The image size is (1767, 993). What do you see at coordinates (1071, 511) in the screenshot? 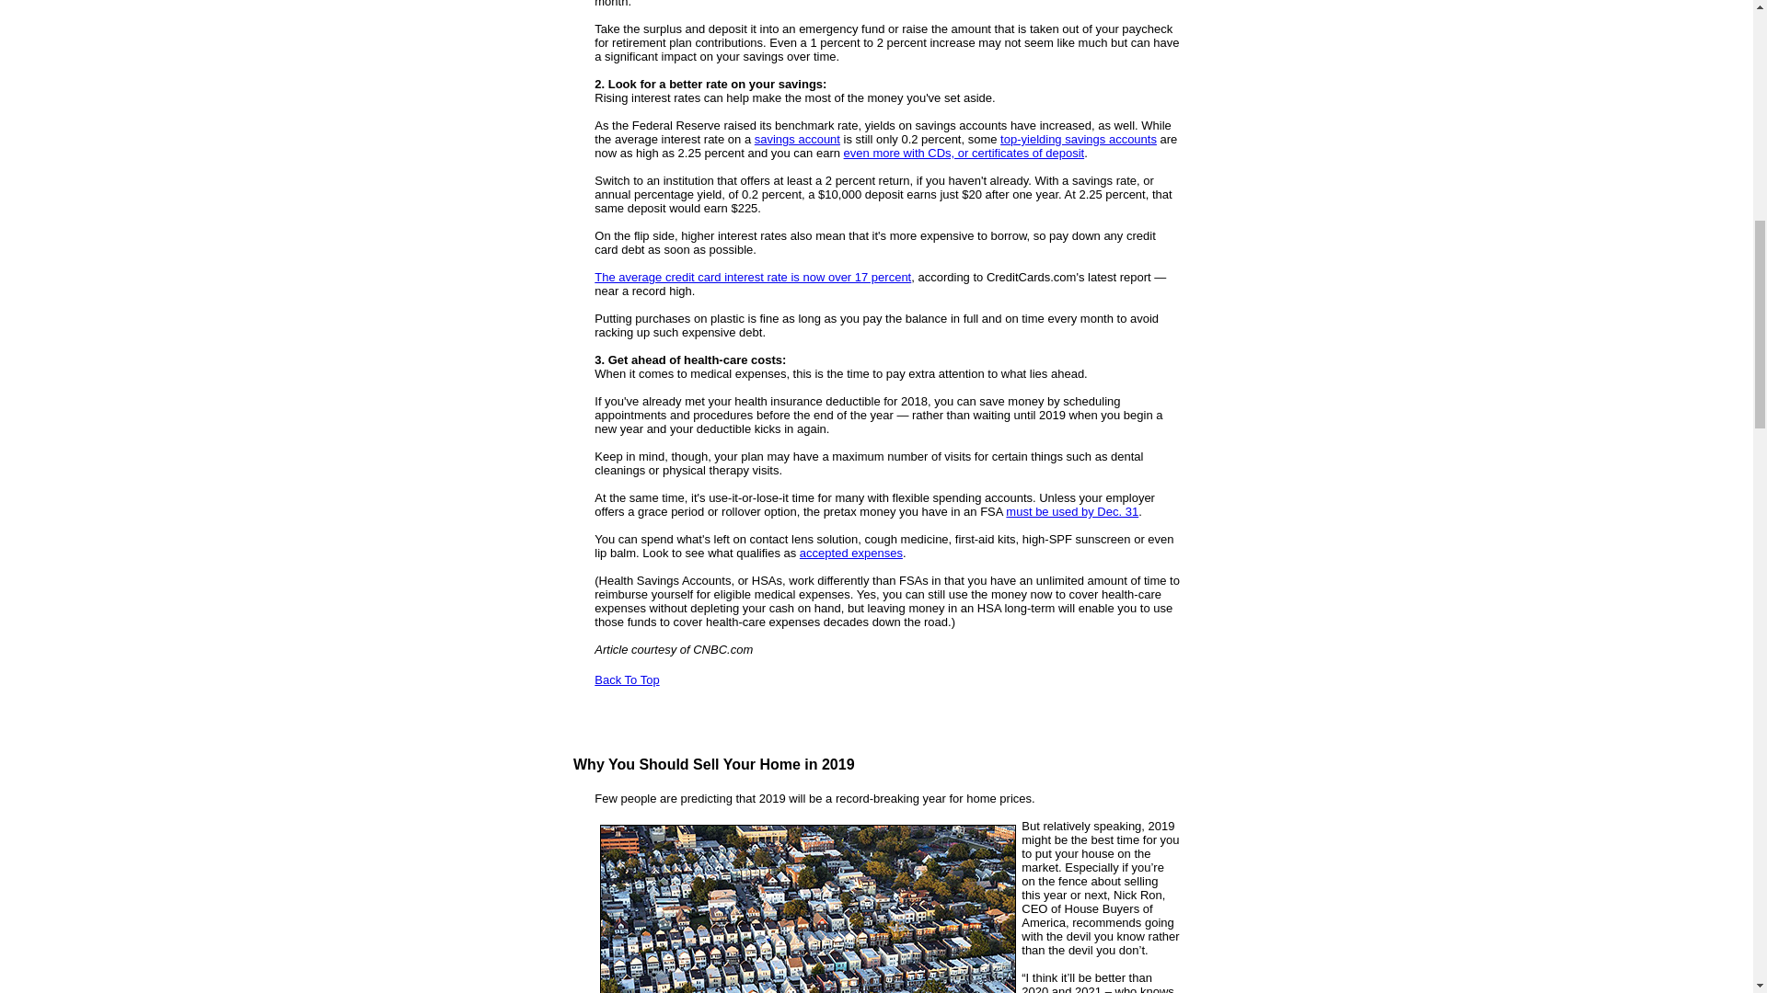
I see `must be used by Dec. 31` at bounding box center [1071, 511].